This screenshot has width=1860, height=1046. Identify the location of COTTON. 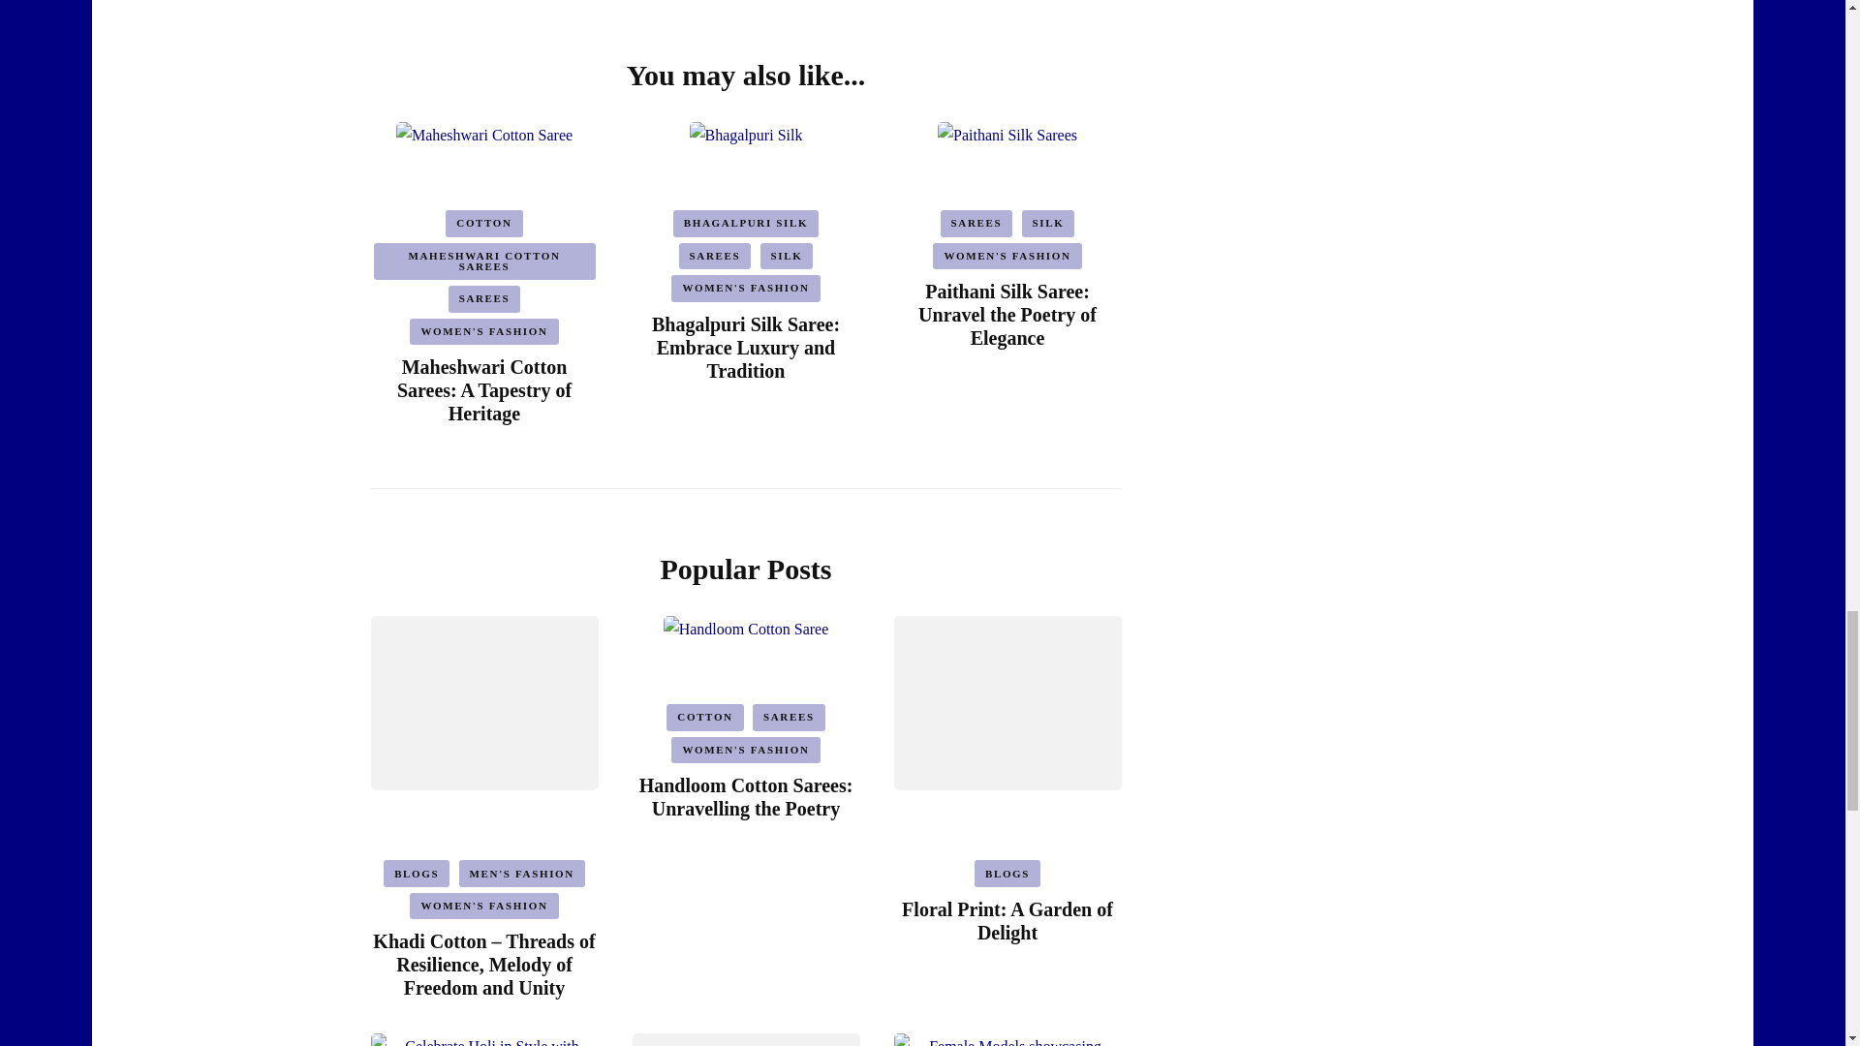
(484, 224).